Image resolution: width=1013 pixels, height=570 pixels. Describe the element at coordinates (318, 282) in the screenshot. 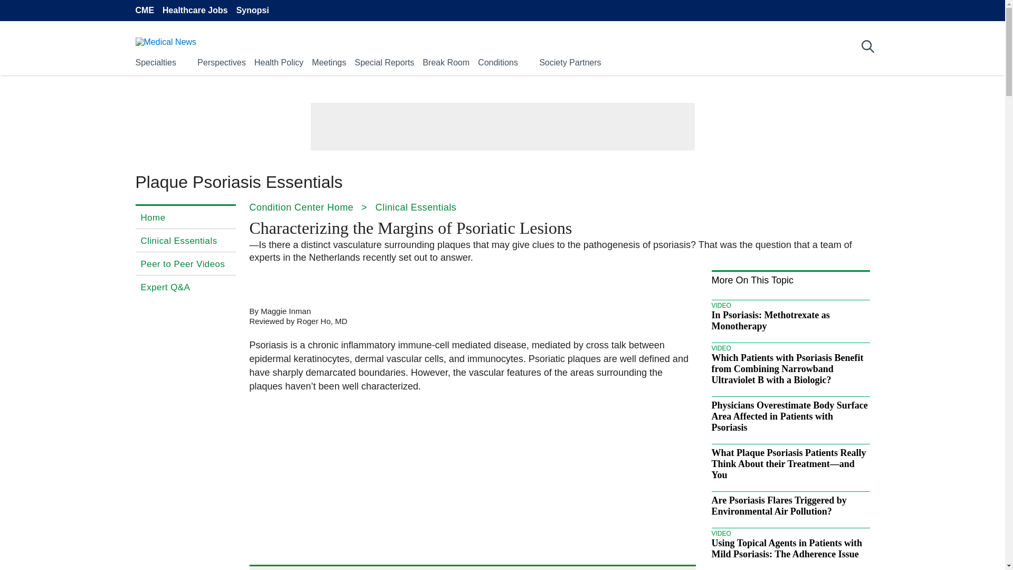

I see `Share on LinkedIn. Opens in a new tab or window` at that location.